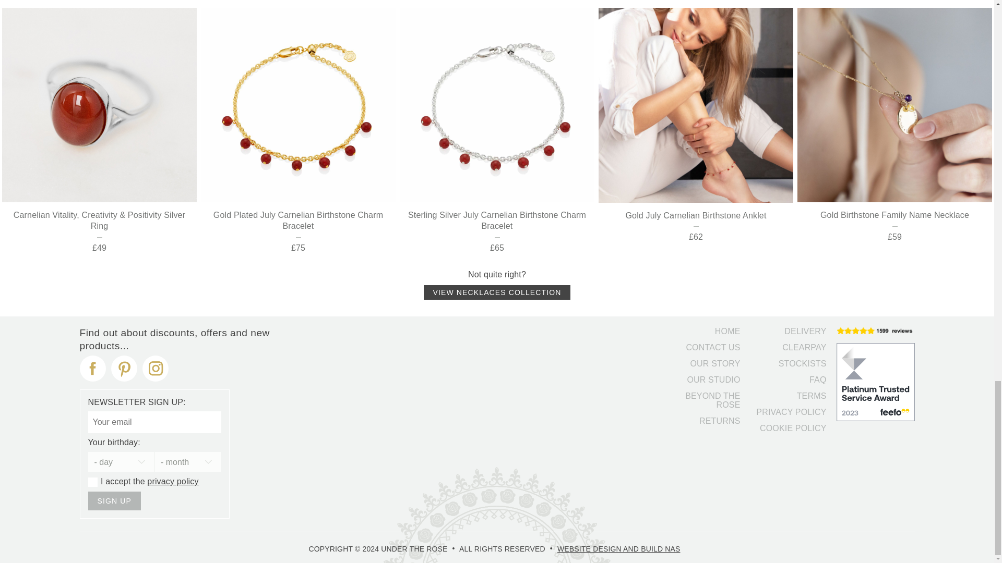  What do you see at coordinates (92, 482) in the screenshot?
I see `on` at bounding box center [92, 482].